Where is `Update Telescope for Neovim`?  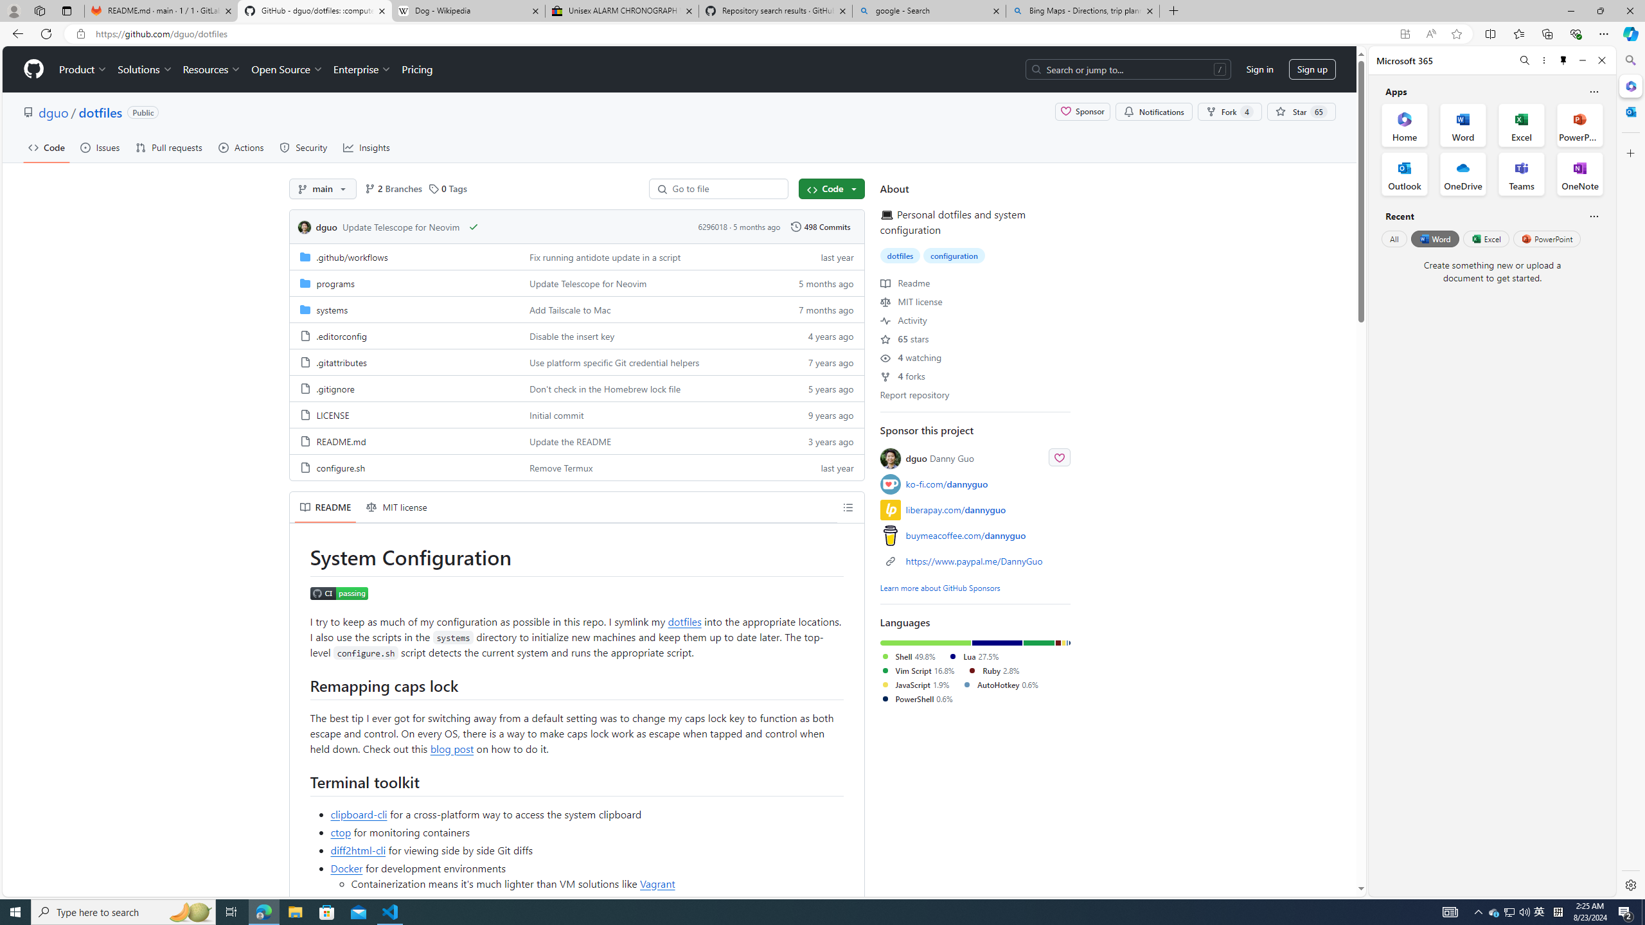
Update Telescope for Neovim is located at coordinates (648, 283).